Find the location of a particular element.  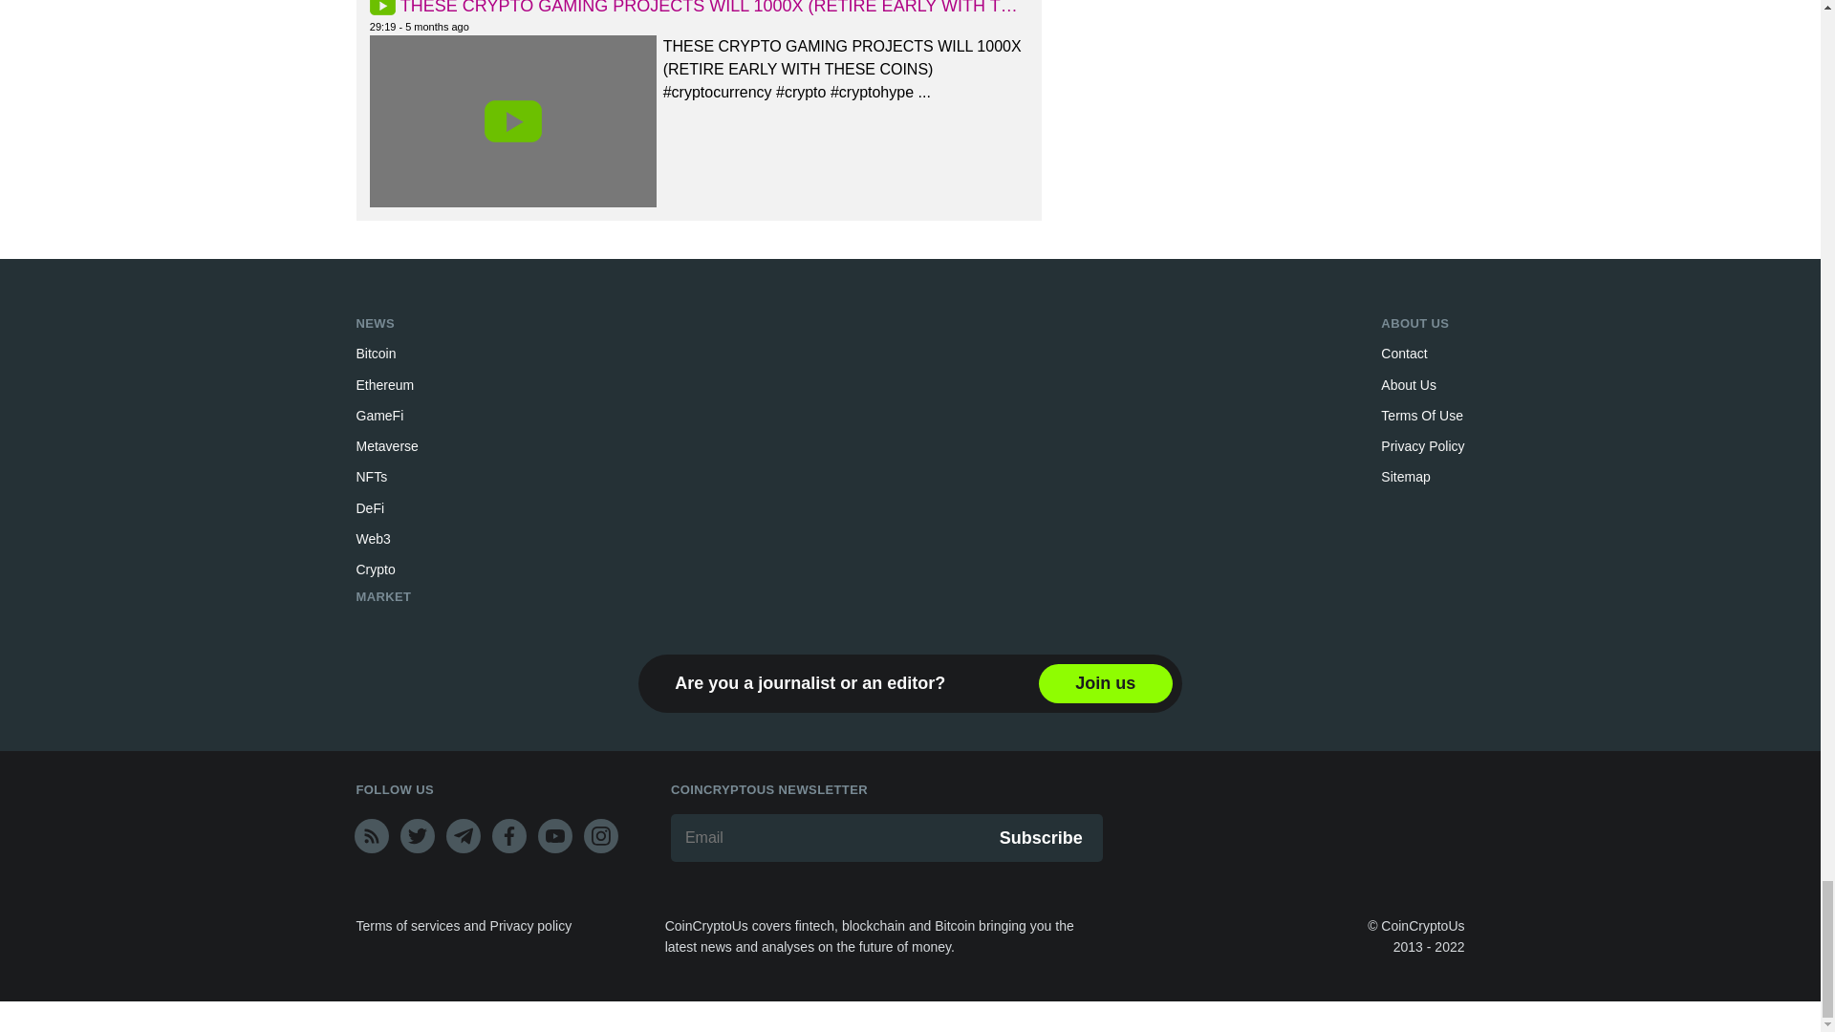

Rss Feed is located at coordinates (371, 836).